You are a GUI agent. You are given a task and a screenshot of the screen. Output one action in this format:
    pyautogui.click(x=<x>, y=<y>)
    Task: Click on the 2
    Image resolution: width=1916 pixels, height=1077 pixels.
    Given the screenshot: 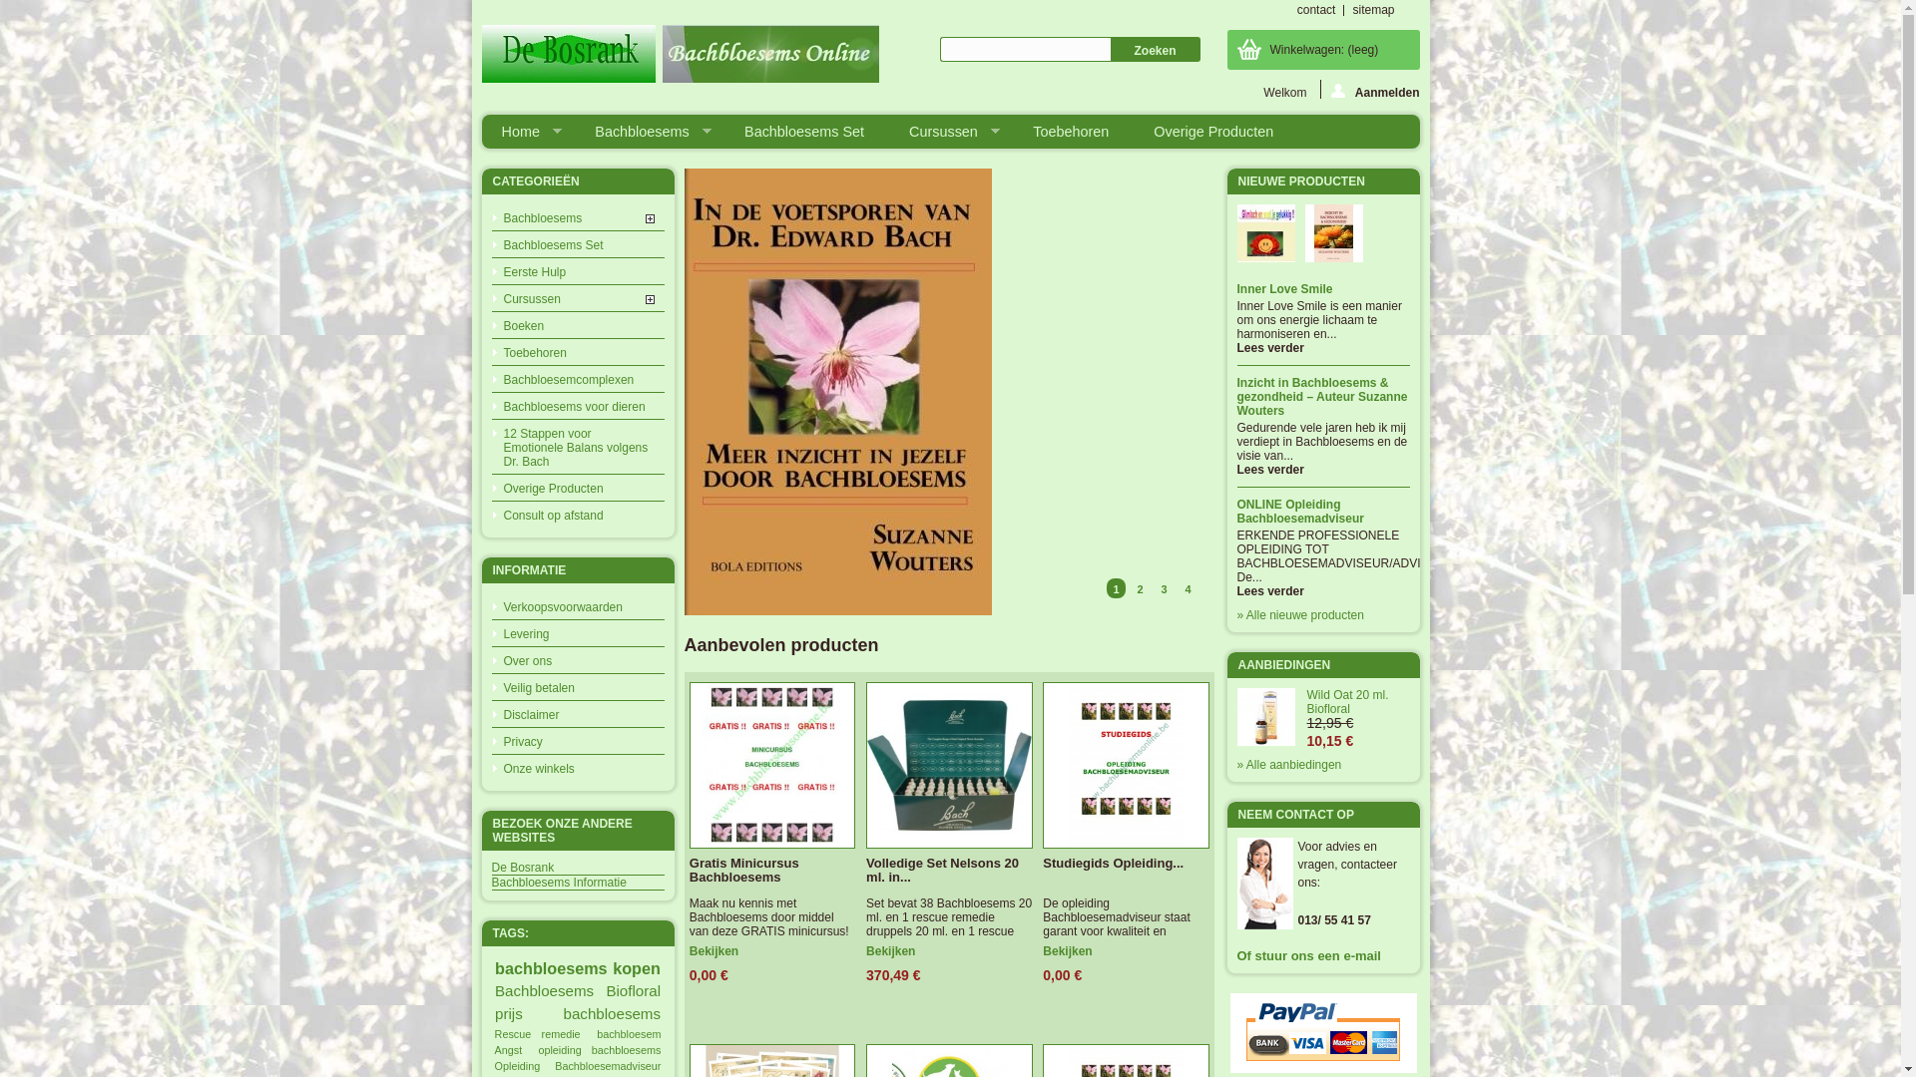 What is the action you would take?
    pyautogui.click(x=1140, y=588)
    